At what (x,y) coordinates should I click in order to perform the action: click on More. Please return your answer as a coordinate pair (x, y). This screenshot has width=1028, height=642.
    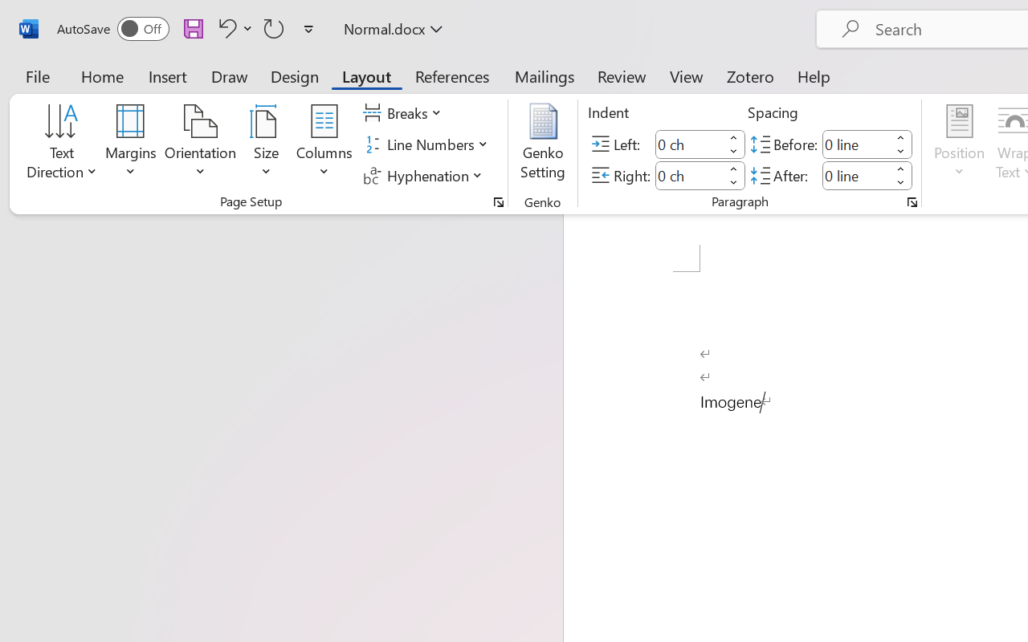
    Looking at the image, I should click on (901, 169).